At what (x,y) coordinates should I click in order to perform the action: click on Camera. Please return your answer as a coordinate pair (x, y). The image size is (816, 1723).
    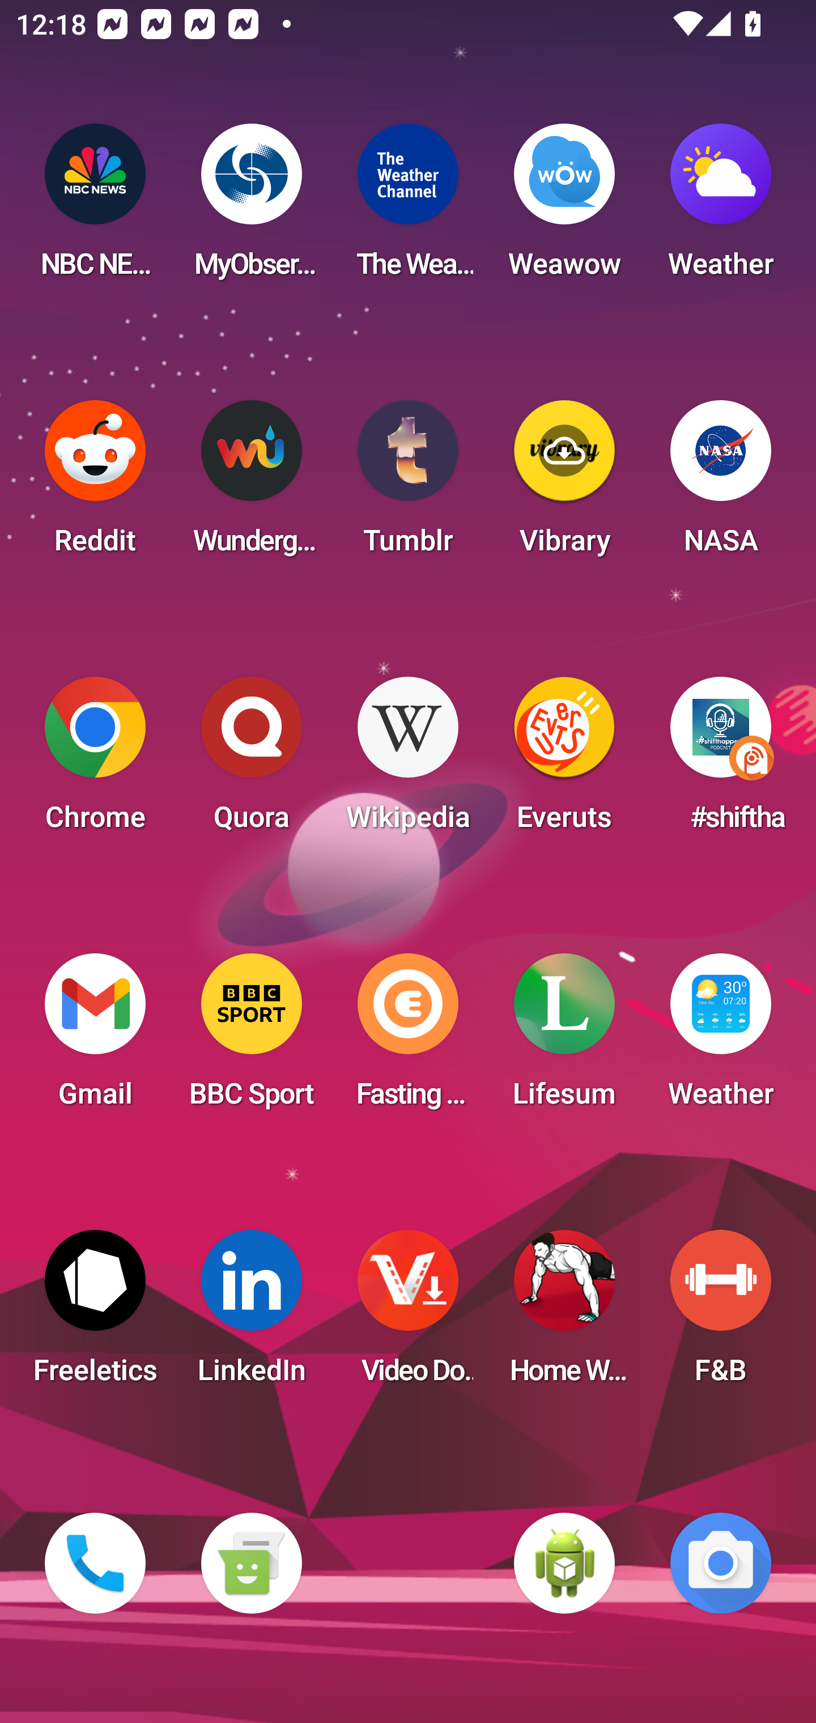
    Looking at the image, I should click on (721, 1563).